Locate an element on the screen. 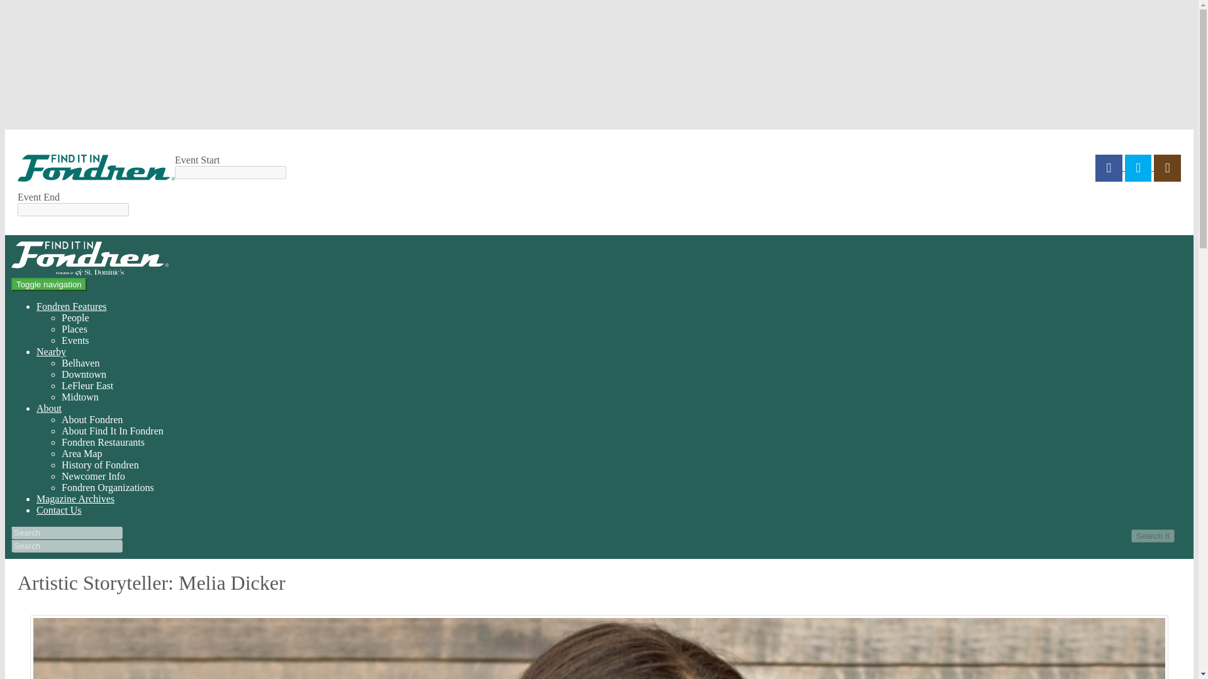  Fondren Features is located at coordinates (72, 306).